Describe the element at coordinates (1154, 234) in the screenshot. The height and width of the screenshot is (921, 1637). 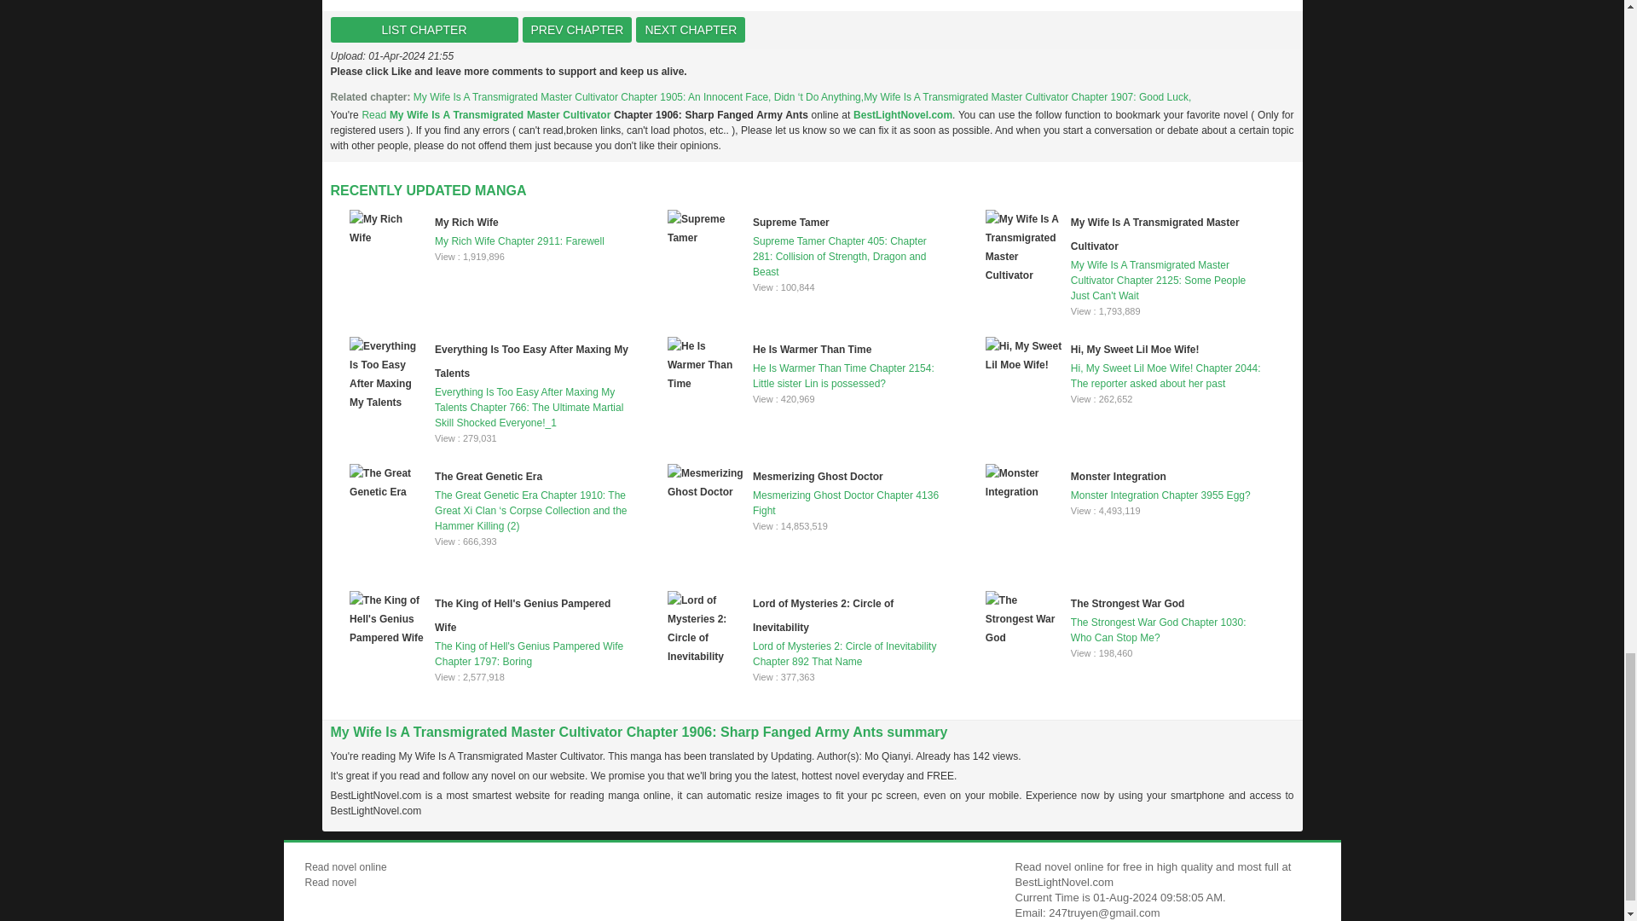
I see `My Wife Is A Transmigrated Master Cultivator` at that location.